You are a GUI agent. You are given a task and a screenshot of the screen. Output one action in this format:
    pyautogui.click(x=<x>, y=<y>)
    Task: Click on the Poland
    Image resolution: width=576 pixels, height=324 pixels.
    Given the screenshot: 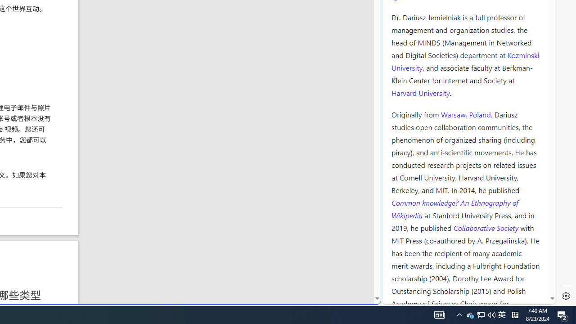 What is the action you would take?
    pyautogui.click(x=480, y=114)
    